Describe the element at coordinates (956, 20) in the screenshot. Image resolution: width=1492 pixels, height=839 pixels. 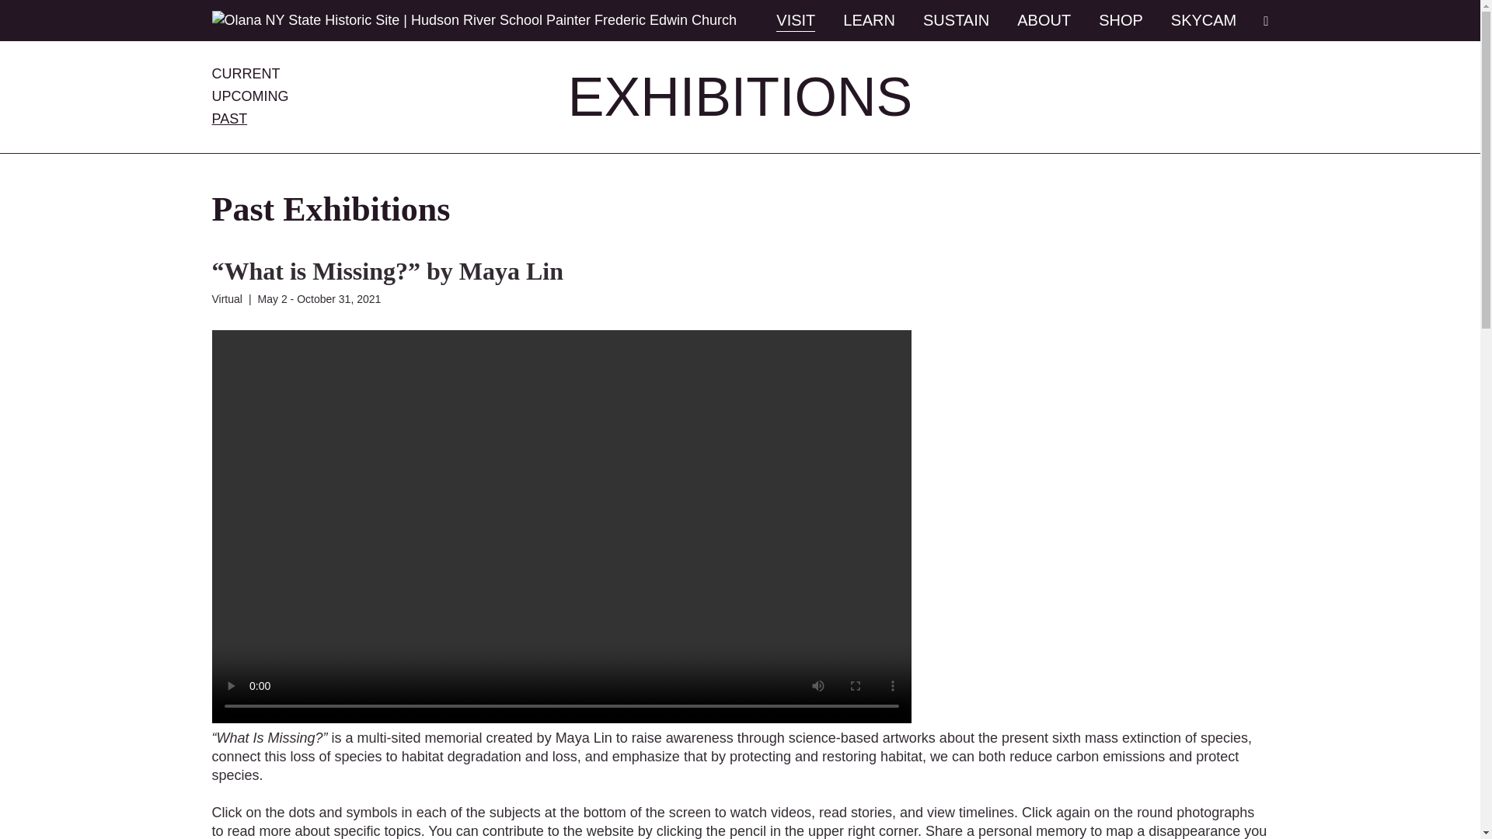
I see `SUSTAIN` at that location.